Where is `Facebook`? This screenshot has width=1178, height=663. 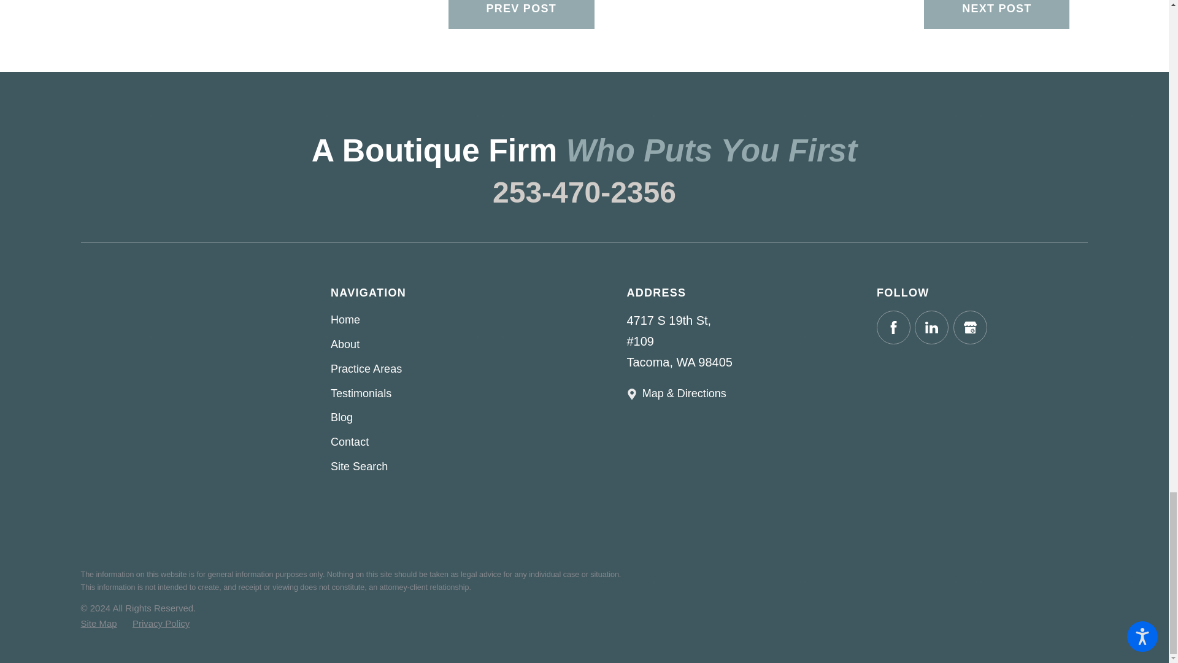 Facebook is located at coordinates (893, 327).